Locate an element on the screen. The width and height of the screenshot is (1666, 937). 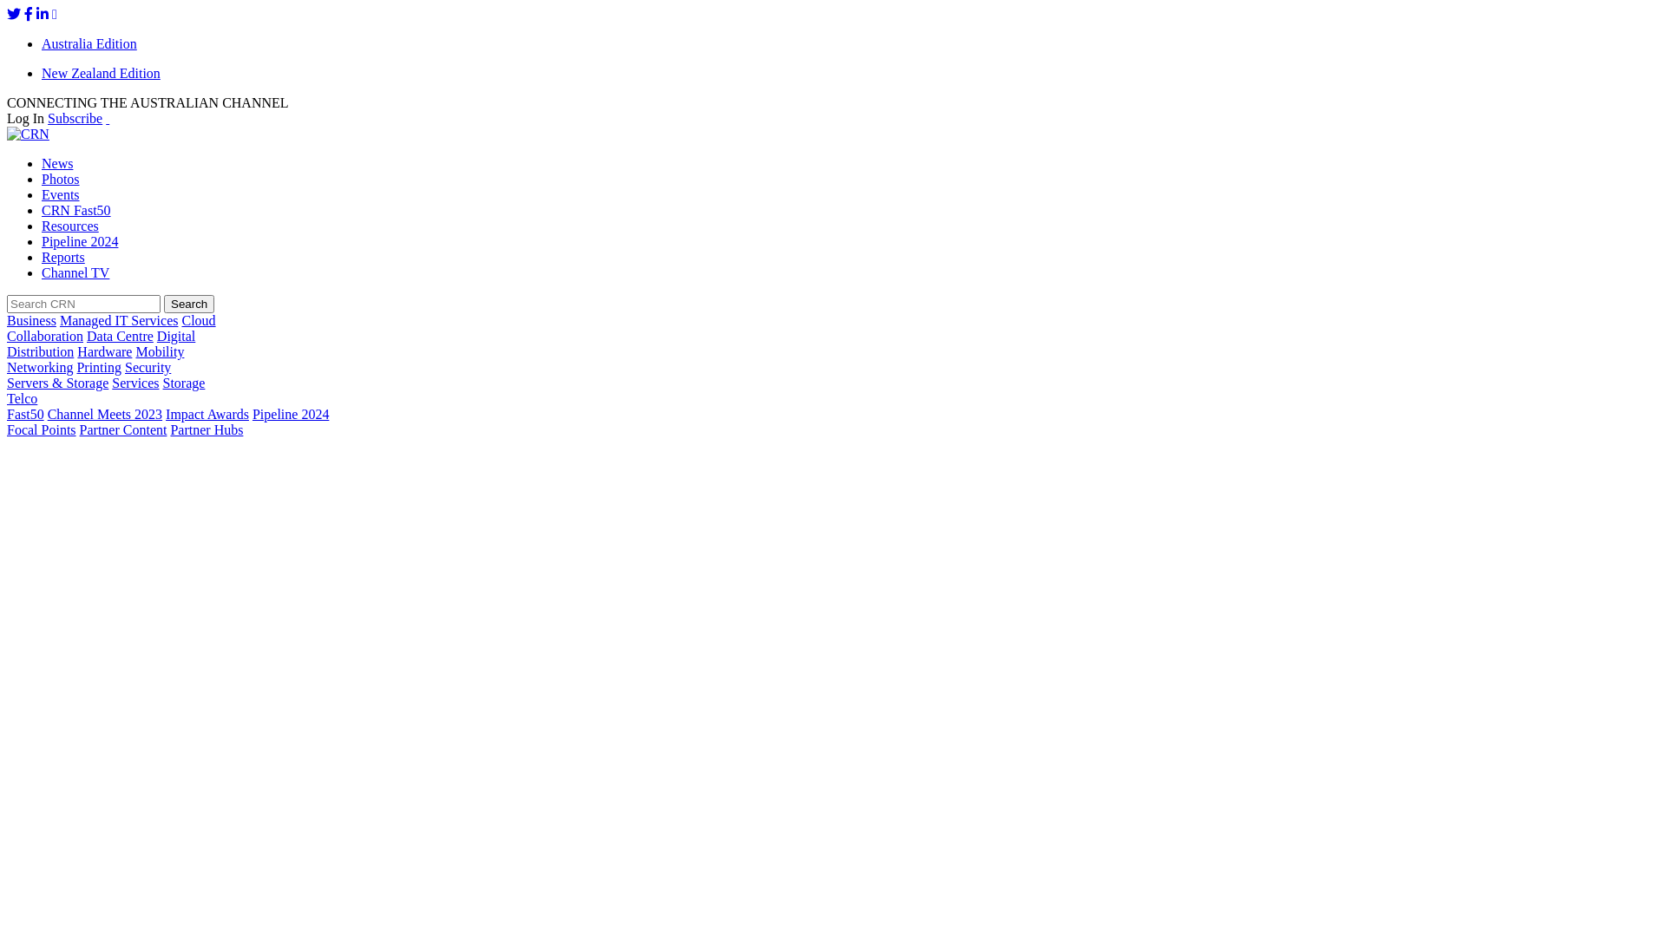
Fast50 is located at coordinates (26, 415).